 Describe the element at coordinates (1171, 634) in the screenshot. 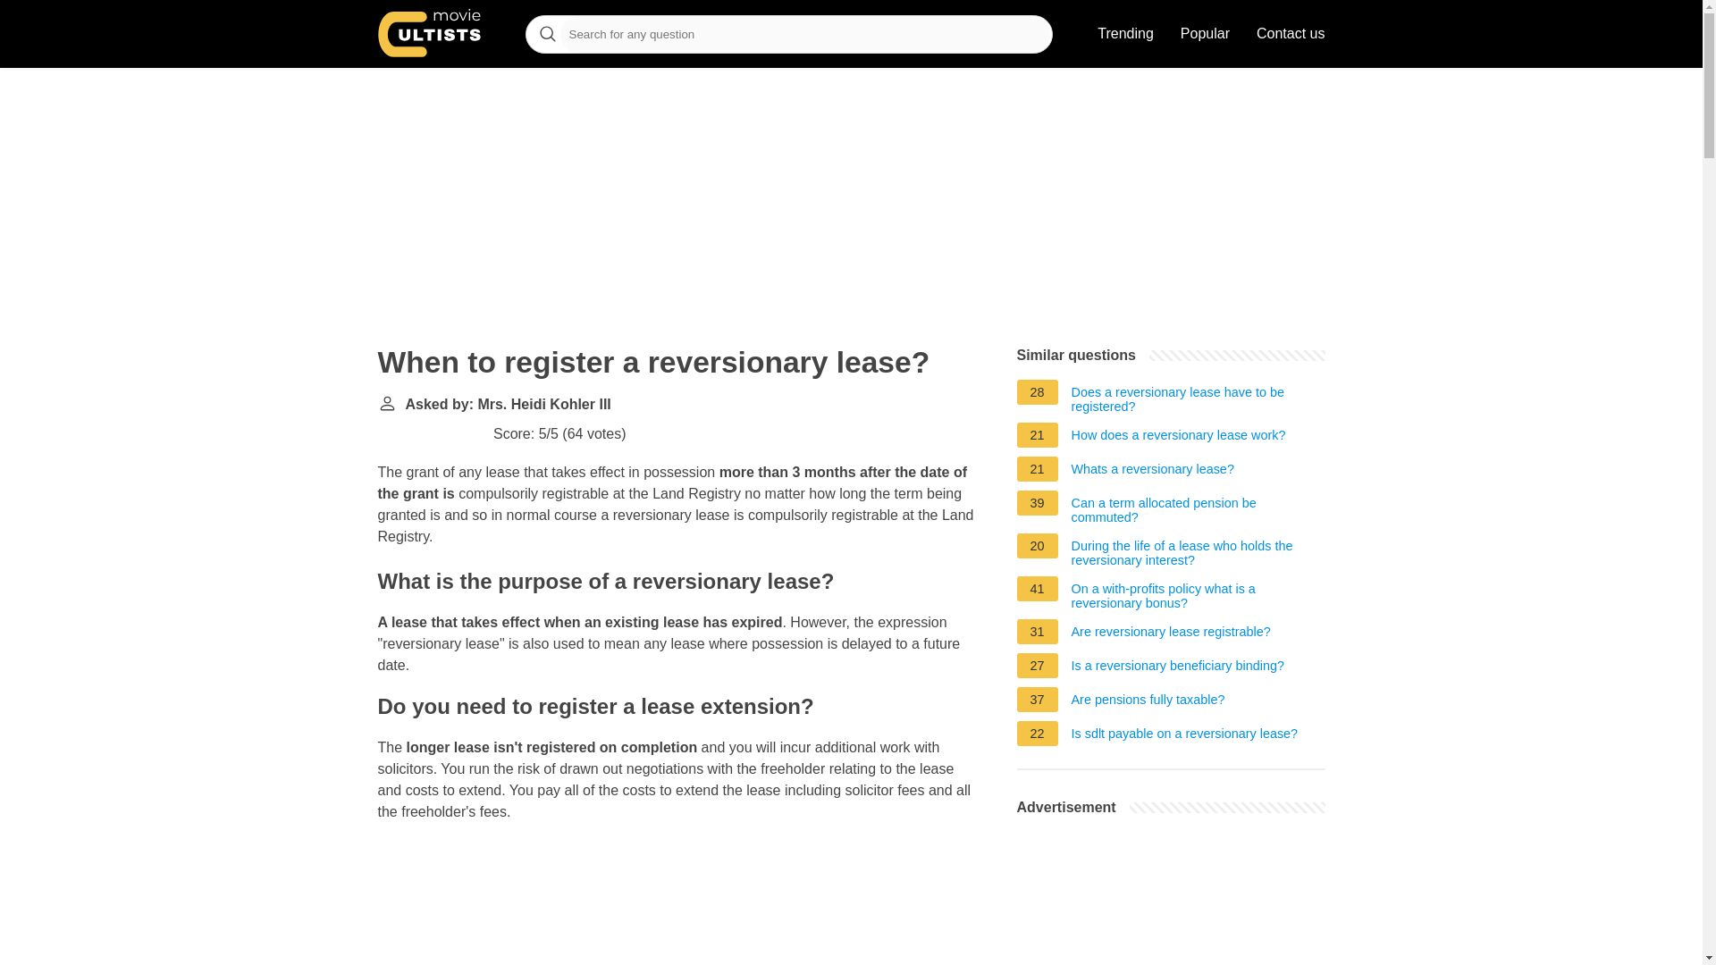

I see `Are reversionary lease registrable?` at that location.